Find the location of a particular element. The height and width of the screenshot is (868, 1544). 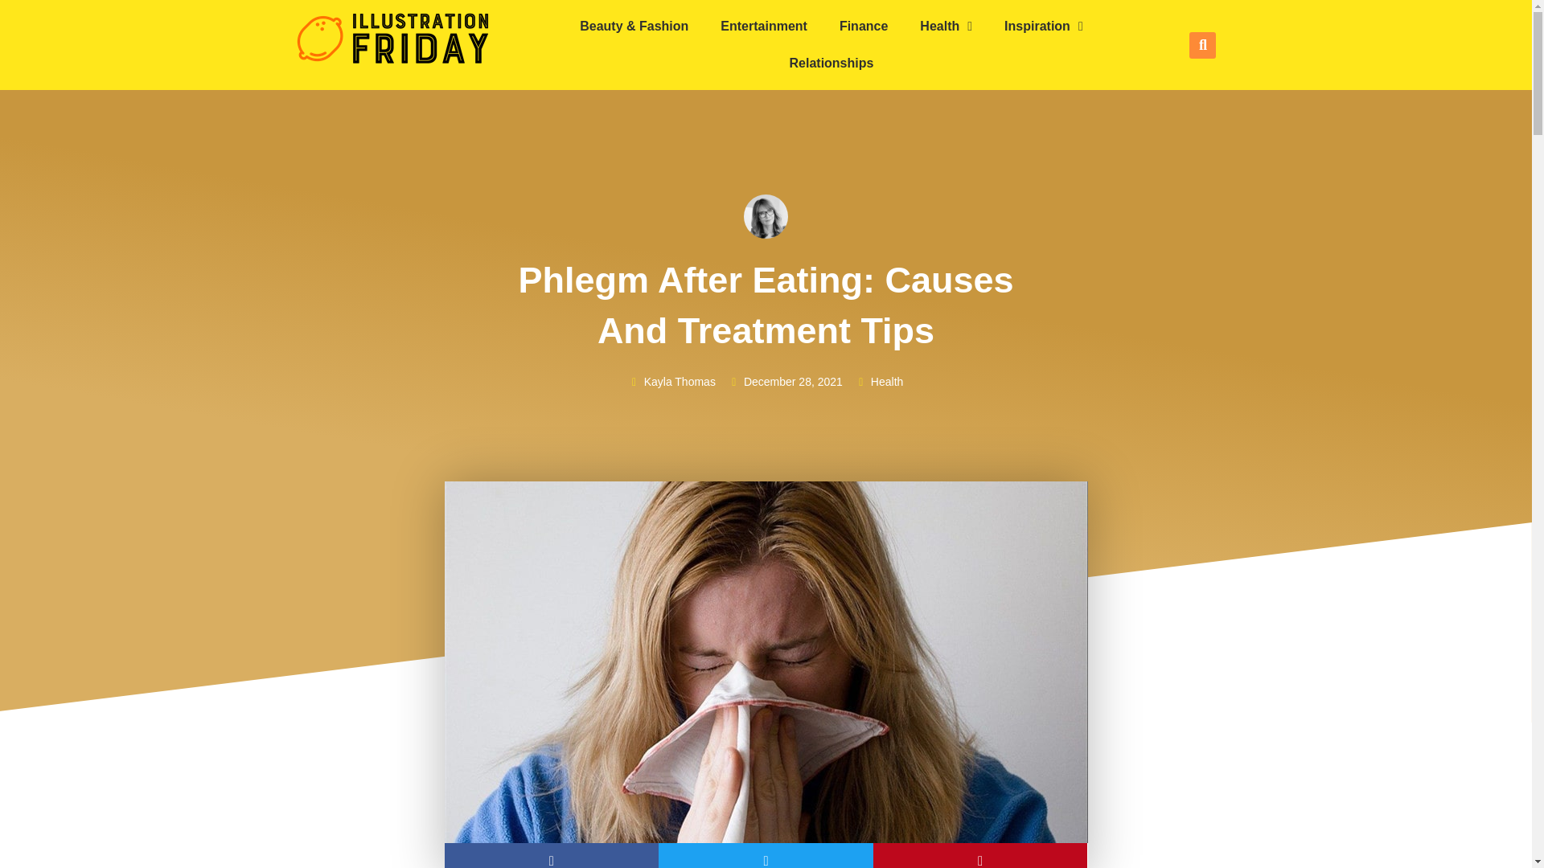

Entertainment is located at coordinates (763, 26).